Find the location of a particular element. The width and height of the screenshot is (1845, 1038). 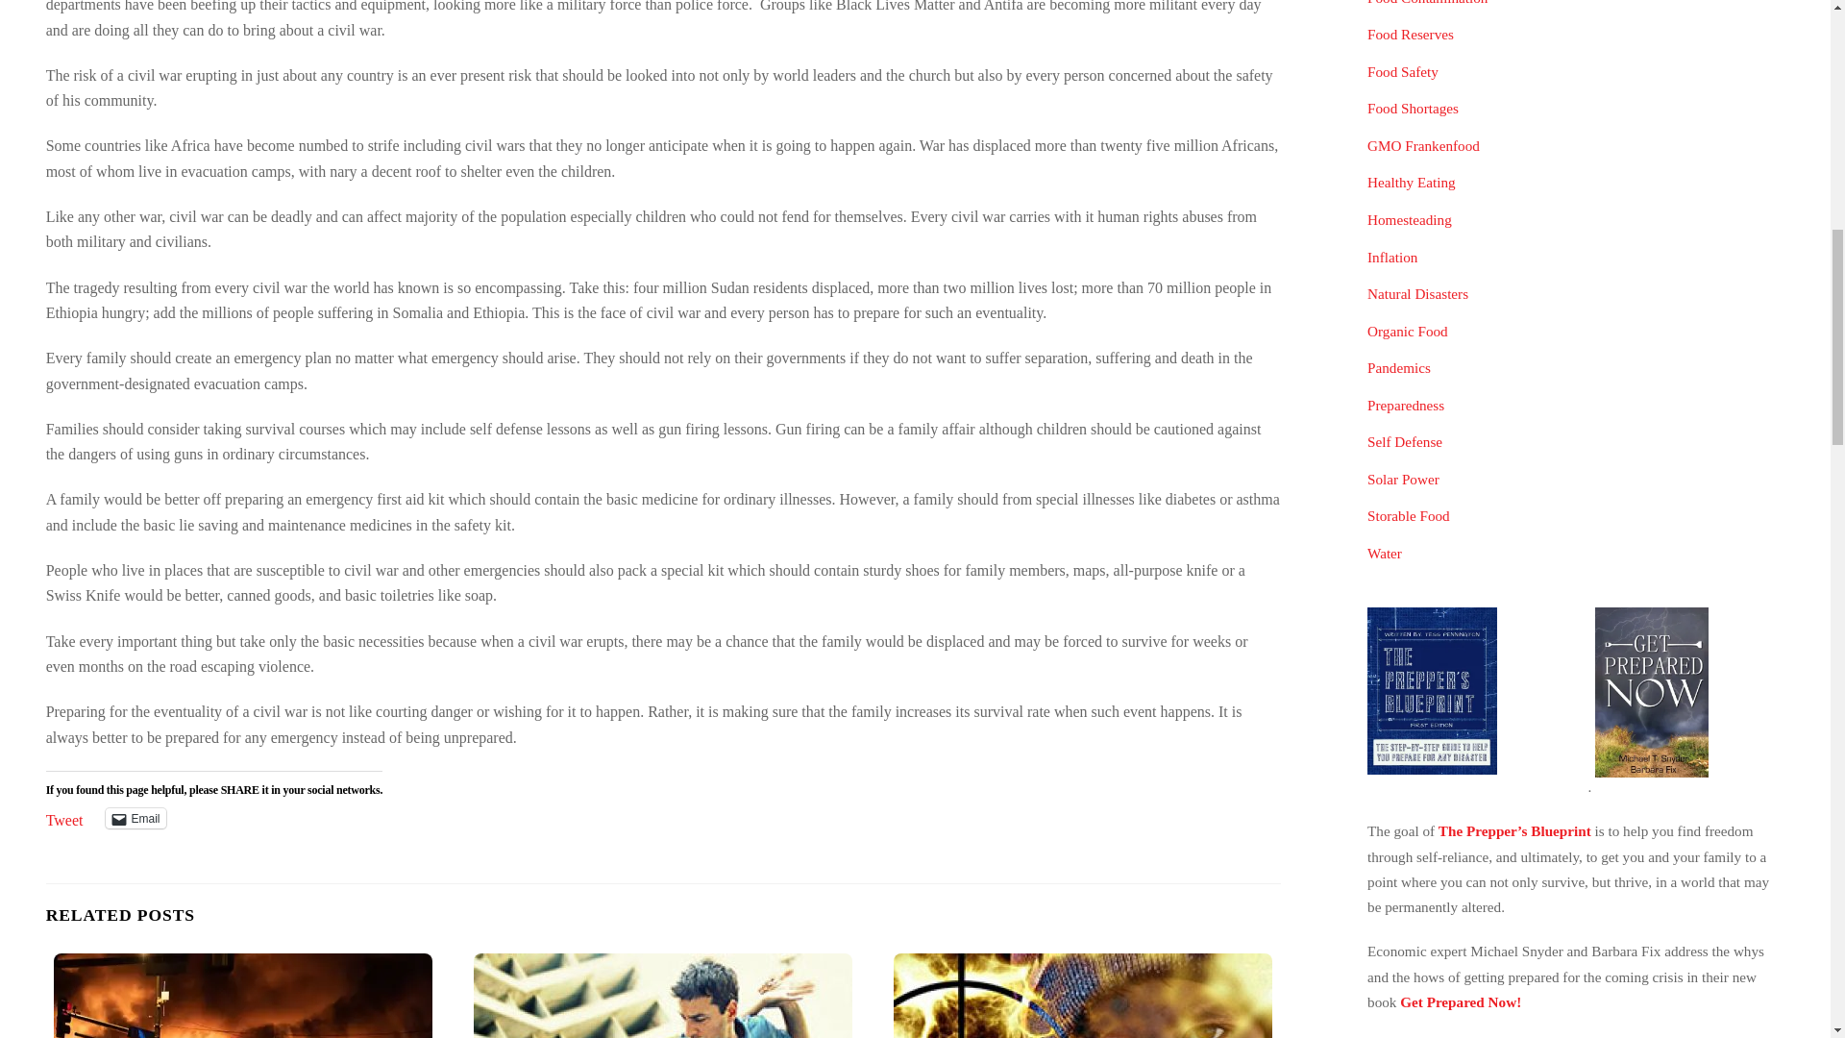

war is located at coordinates (1082, 996).